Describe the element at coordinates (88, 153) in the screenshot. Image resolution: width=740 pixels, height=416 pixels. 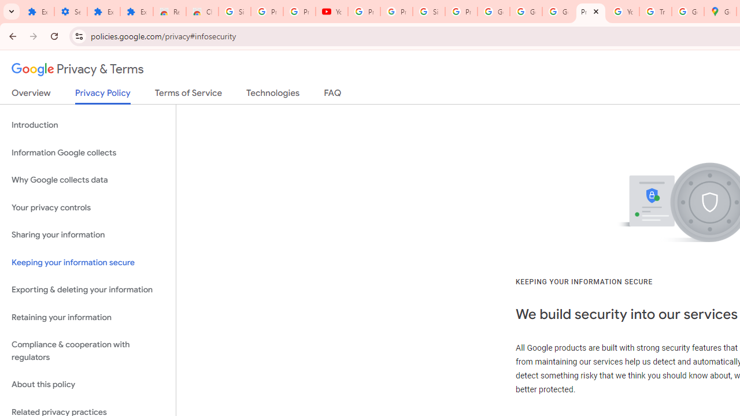
I see `Information Google collects` at that location.